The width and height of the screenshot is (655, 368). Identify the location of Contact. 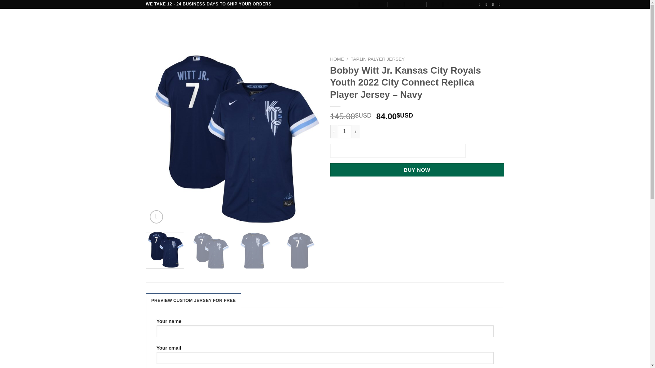
(416, 4).